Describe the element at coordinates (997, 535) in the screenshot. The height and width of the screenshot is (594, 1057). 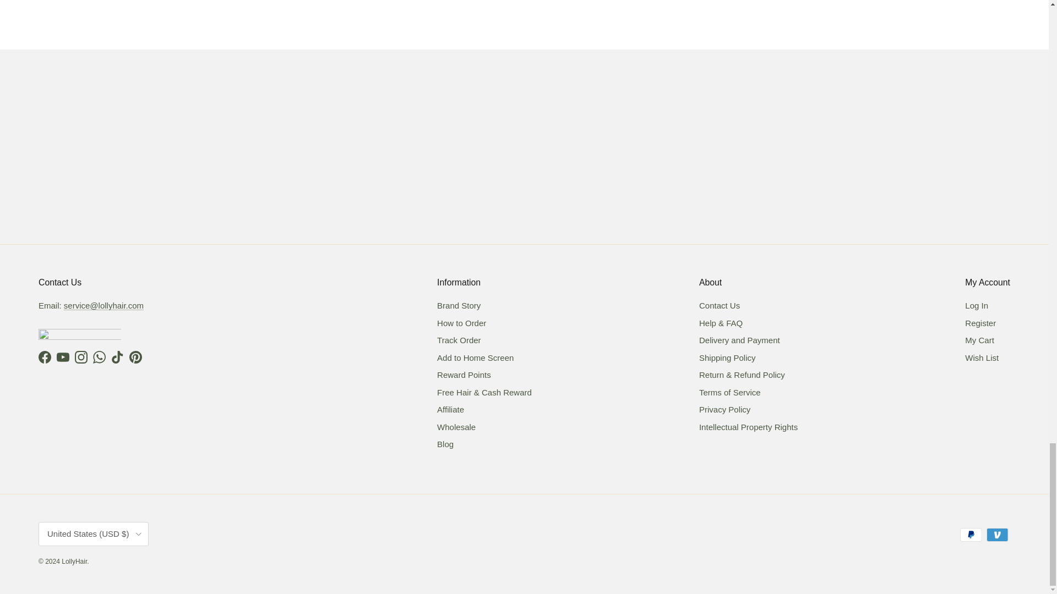
I see `Venmo` at that location.